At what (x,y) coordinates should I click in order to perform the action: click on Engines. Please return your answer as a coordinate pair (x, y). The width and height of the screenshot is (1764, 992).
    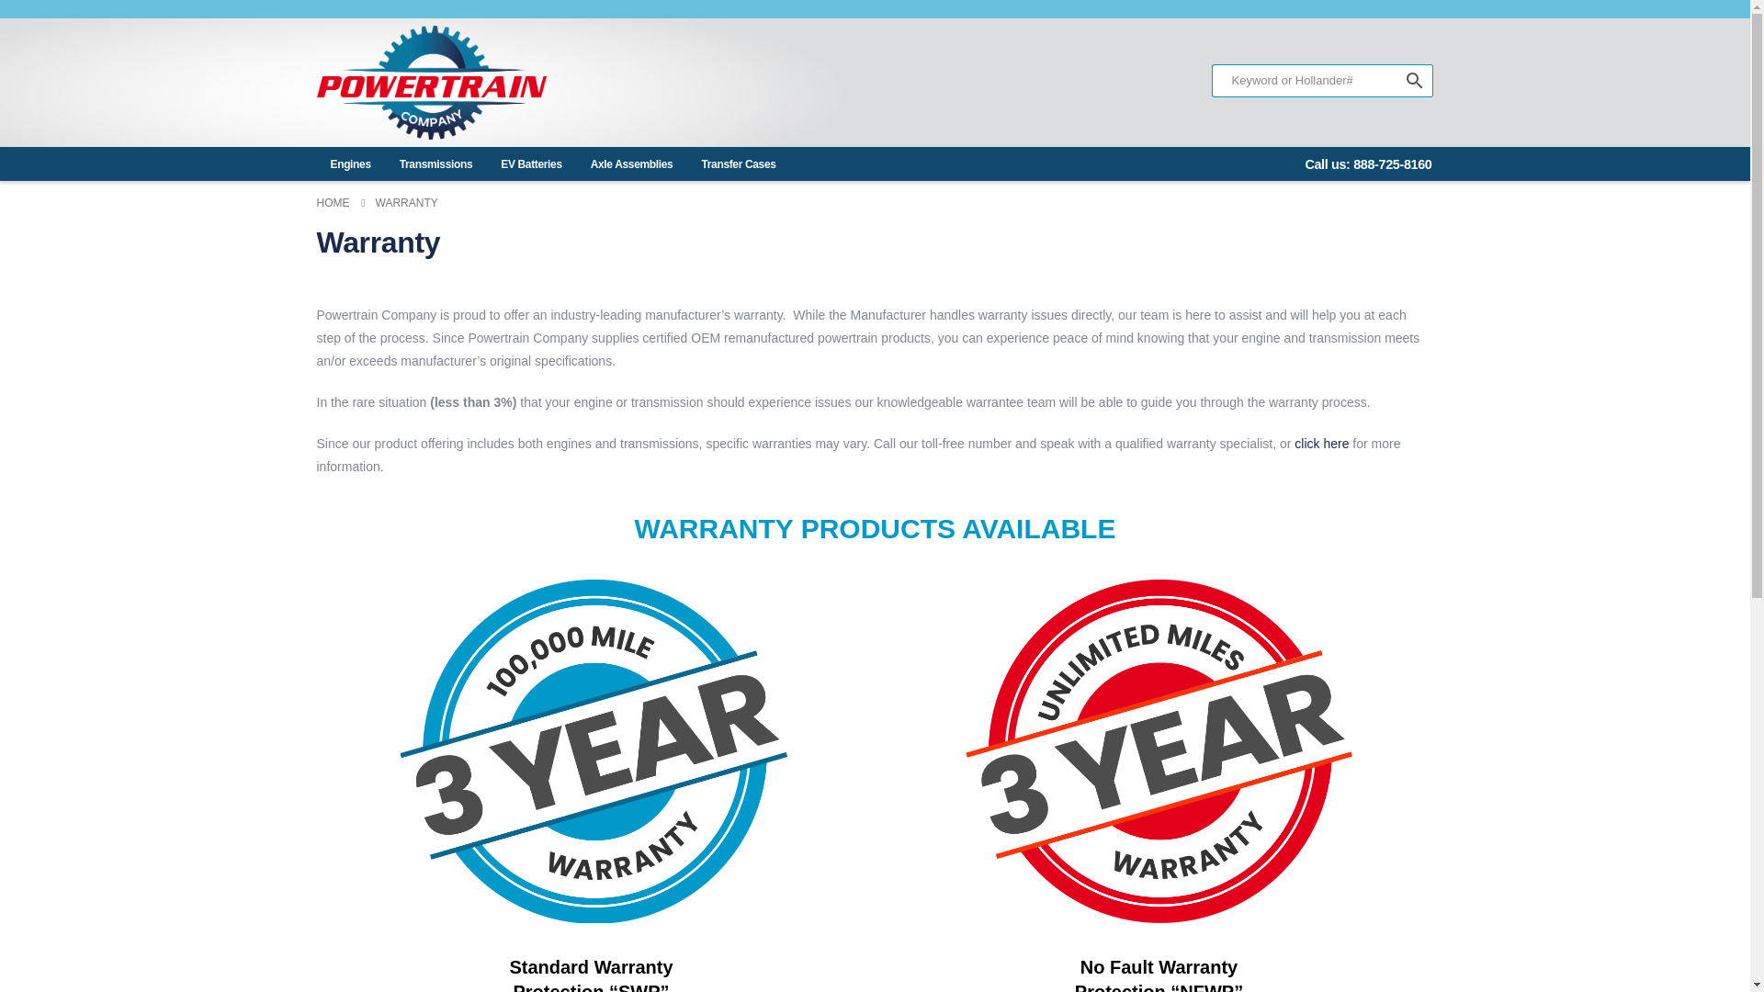
    Looking at the image, I should click on (349, 167).